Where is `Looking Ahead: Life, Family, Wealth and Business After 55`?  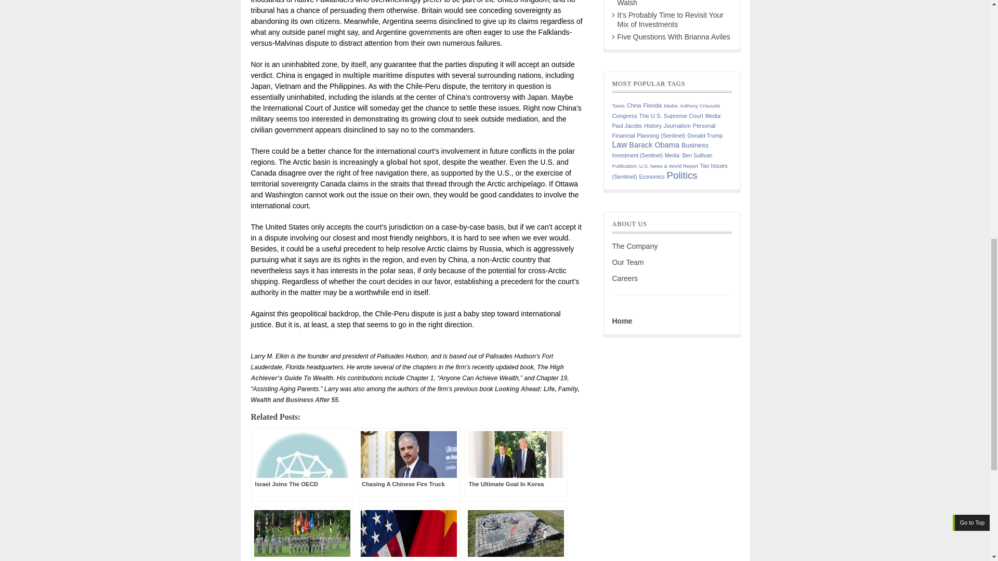 Looking Ahead: Life, Family, Wealth and Business After 55 is located at coordinates (414, 394).